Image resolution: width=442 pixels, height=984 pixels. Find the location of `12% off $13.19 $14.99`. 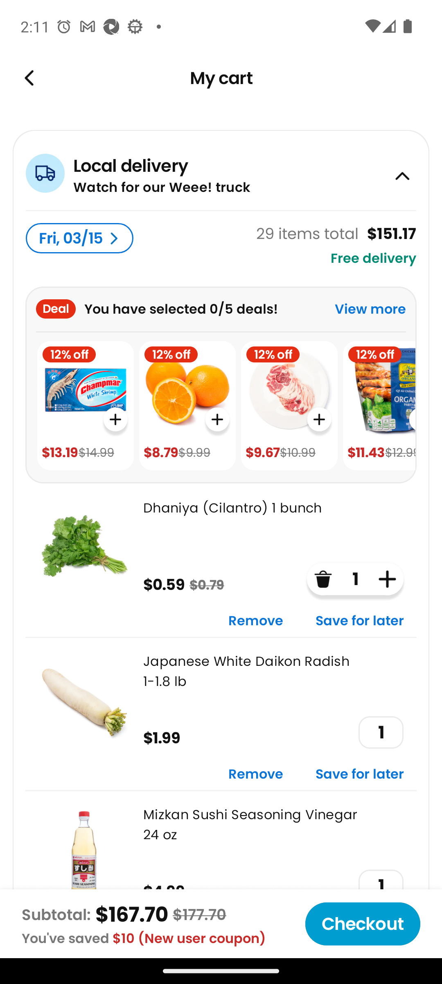

12% off $13.19 $14.99 is located at coordinates (85, 406).